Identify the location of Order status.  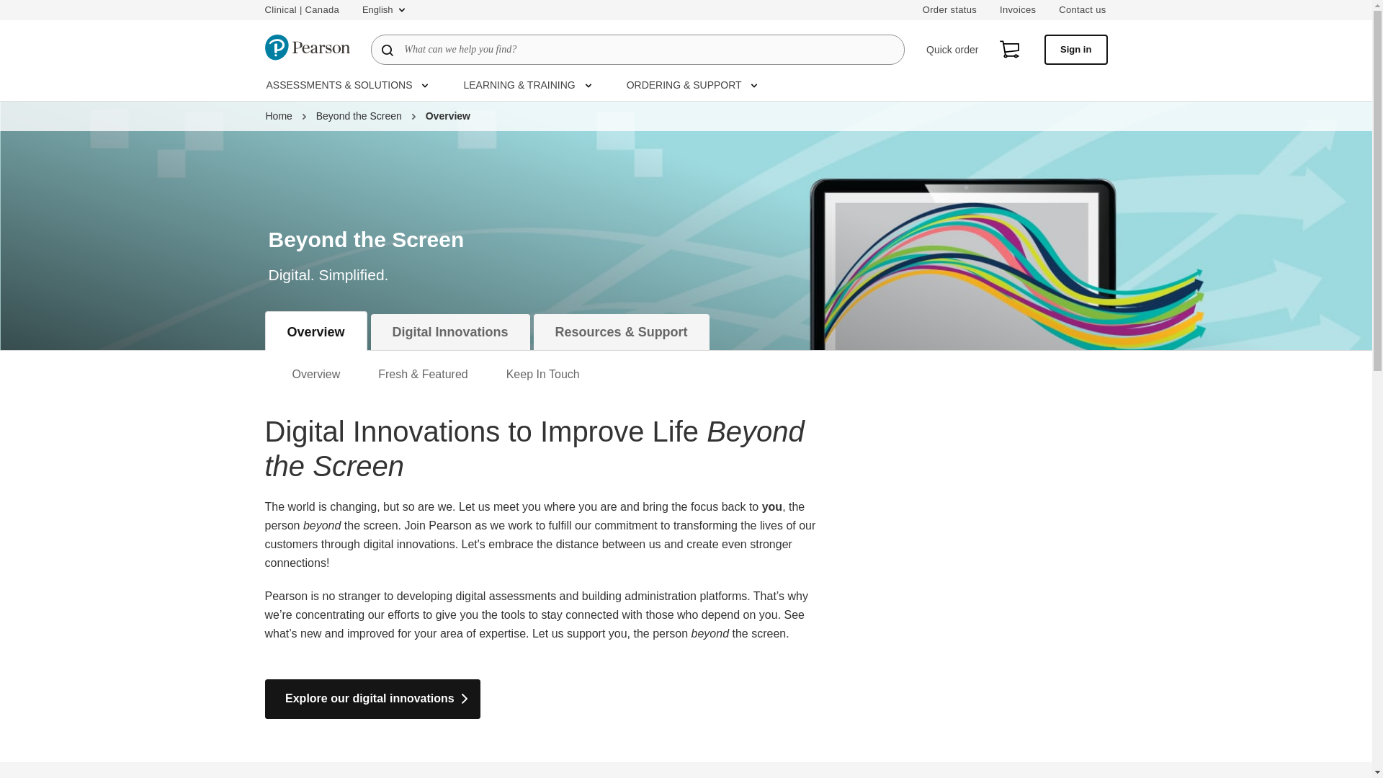
(949, 10).